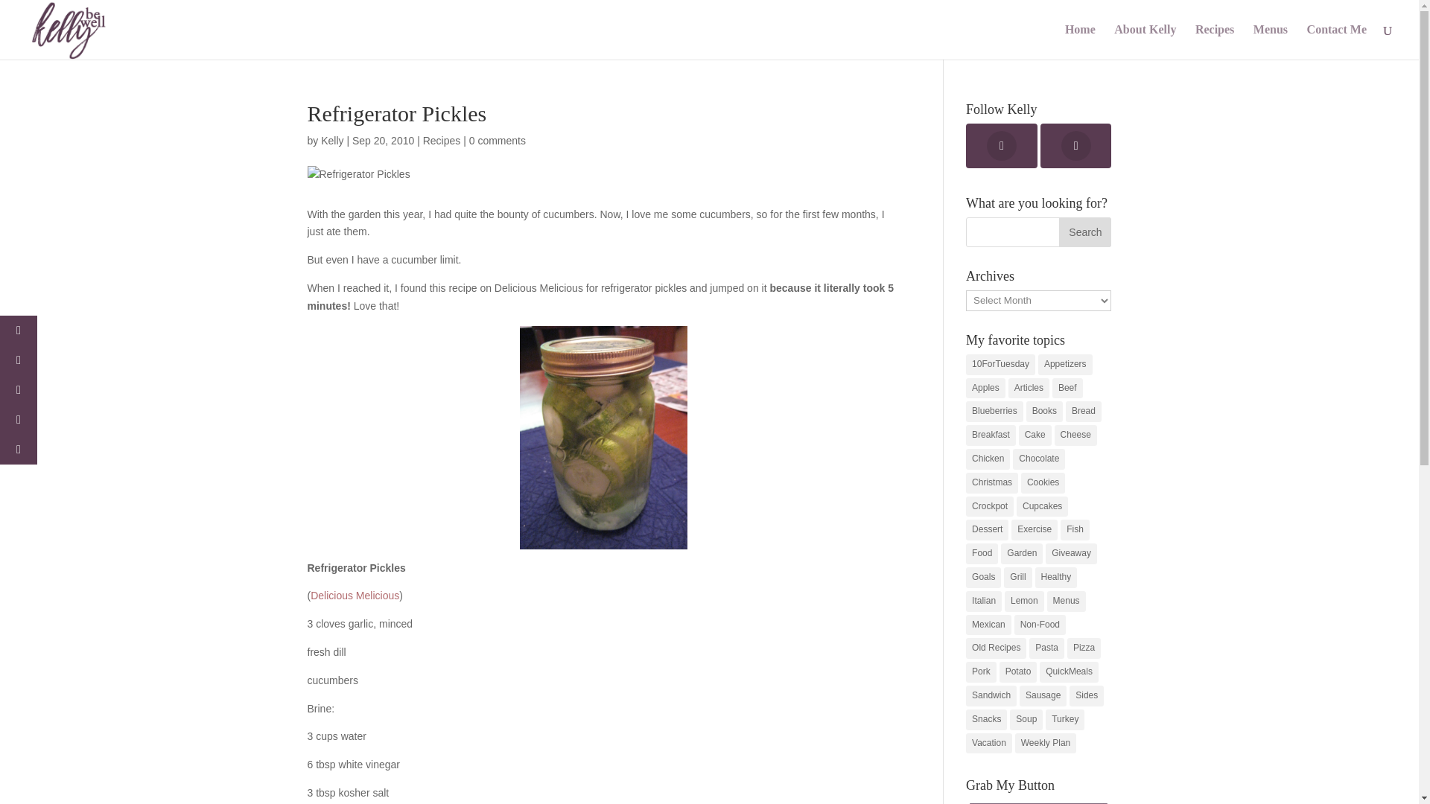  Describe the element at coordinates (1084, 232) in the screenshot. I see `Search` at that location.